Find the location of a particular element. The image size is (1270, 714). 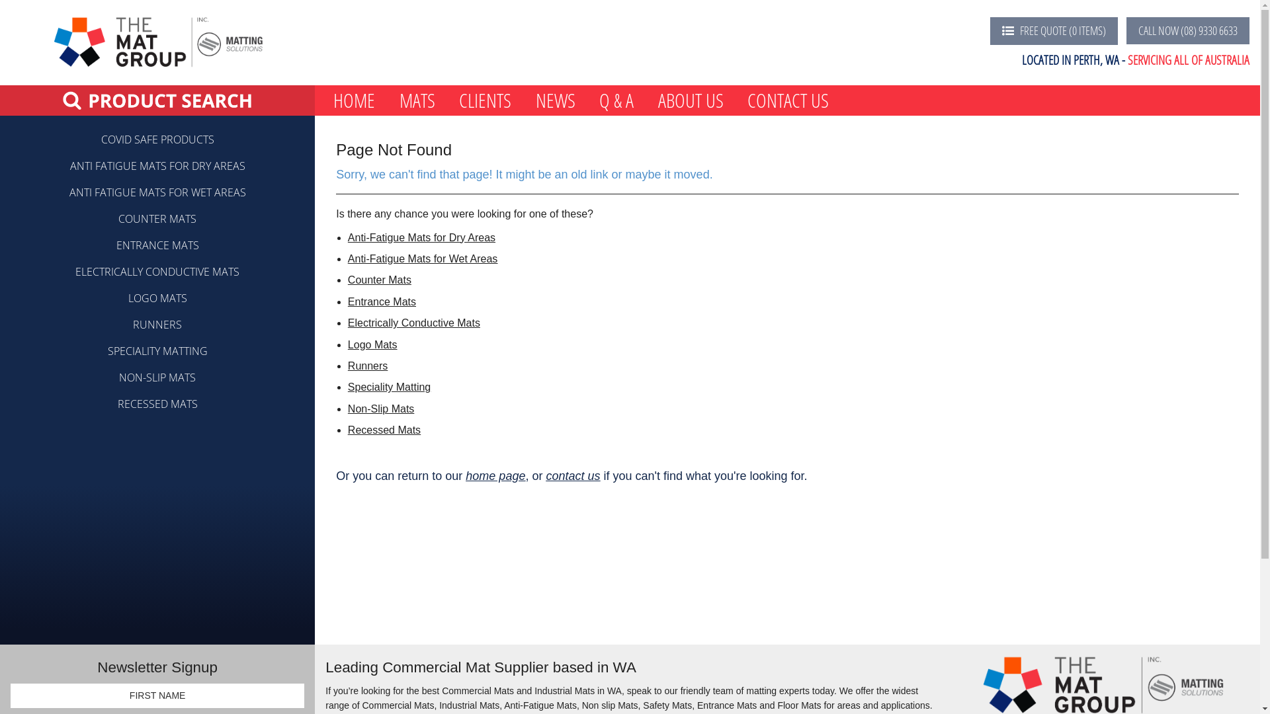

ENTRANCE MATS is located at coordinates (157, 245).